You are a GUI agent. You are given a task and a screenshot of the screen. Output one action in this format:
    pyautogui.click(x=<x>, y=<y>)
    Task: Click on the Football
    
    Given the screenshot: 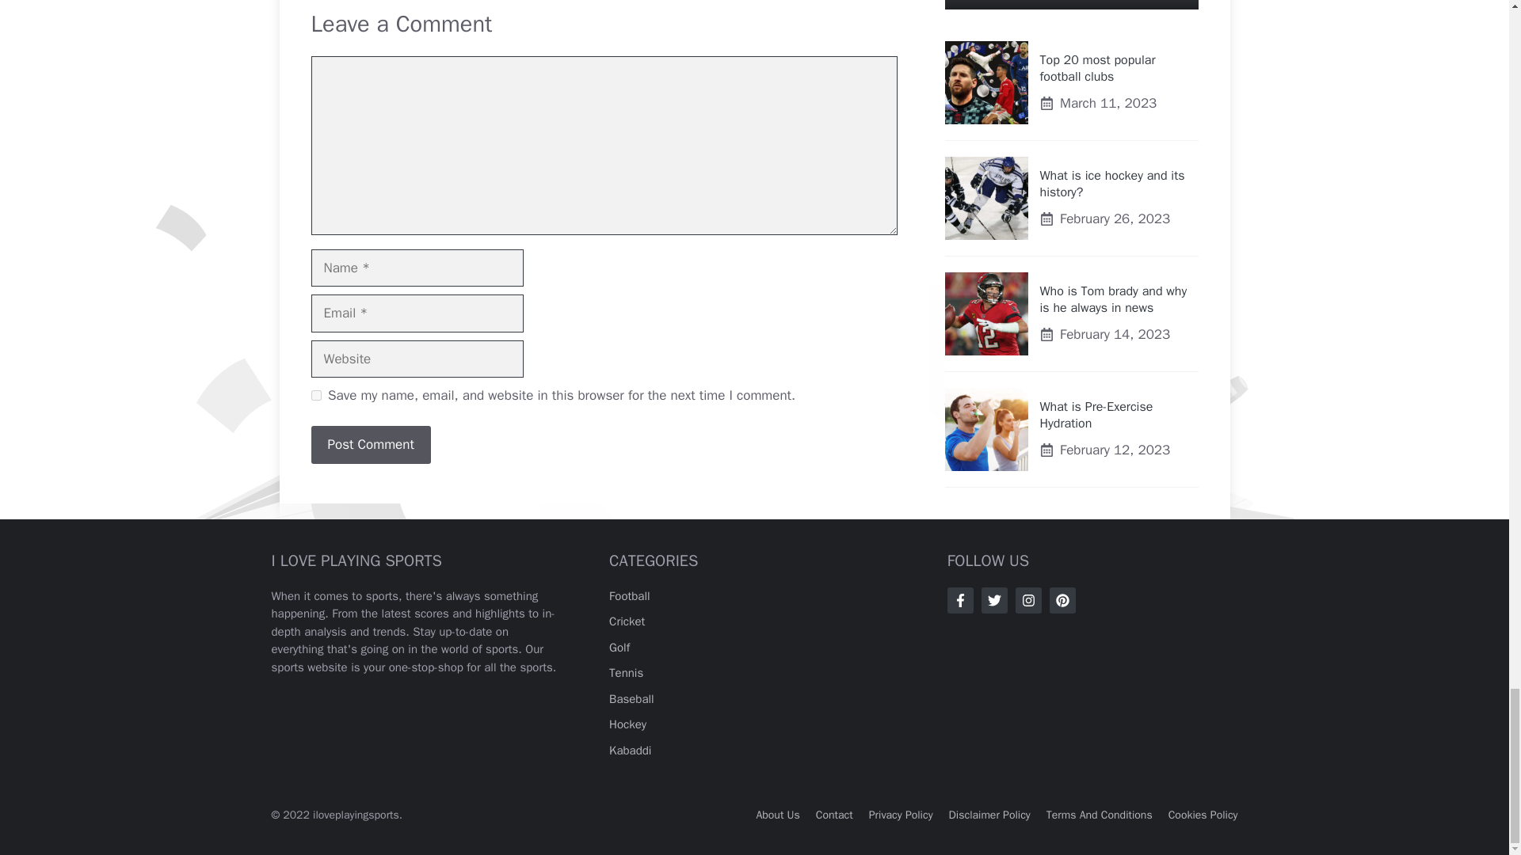 What is the action you would take?
    pyautogui.click(x=630, y=596)
    